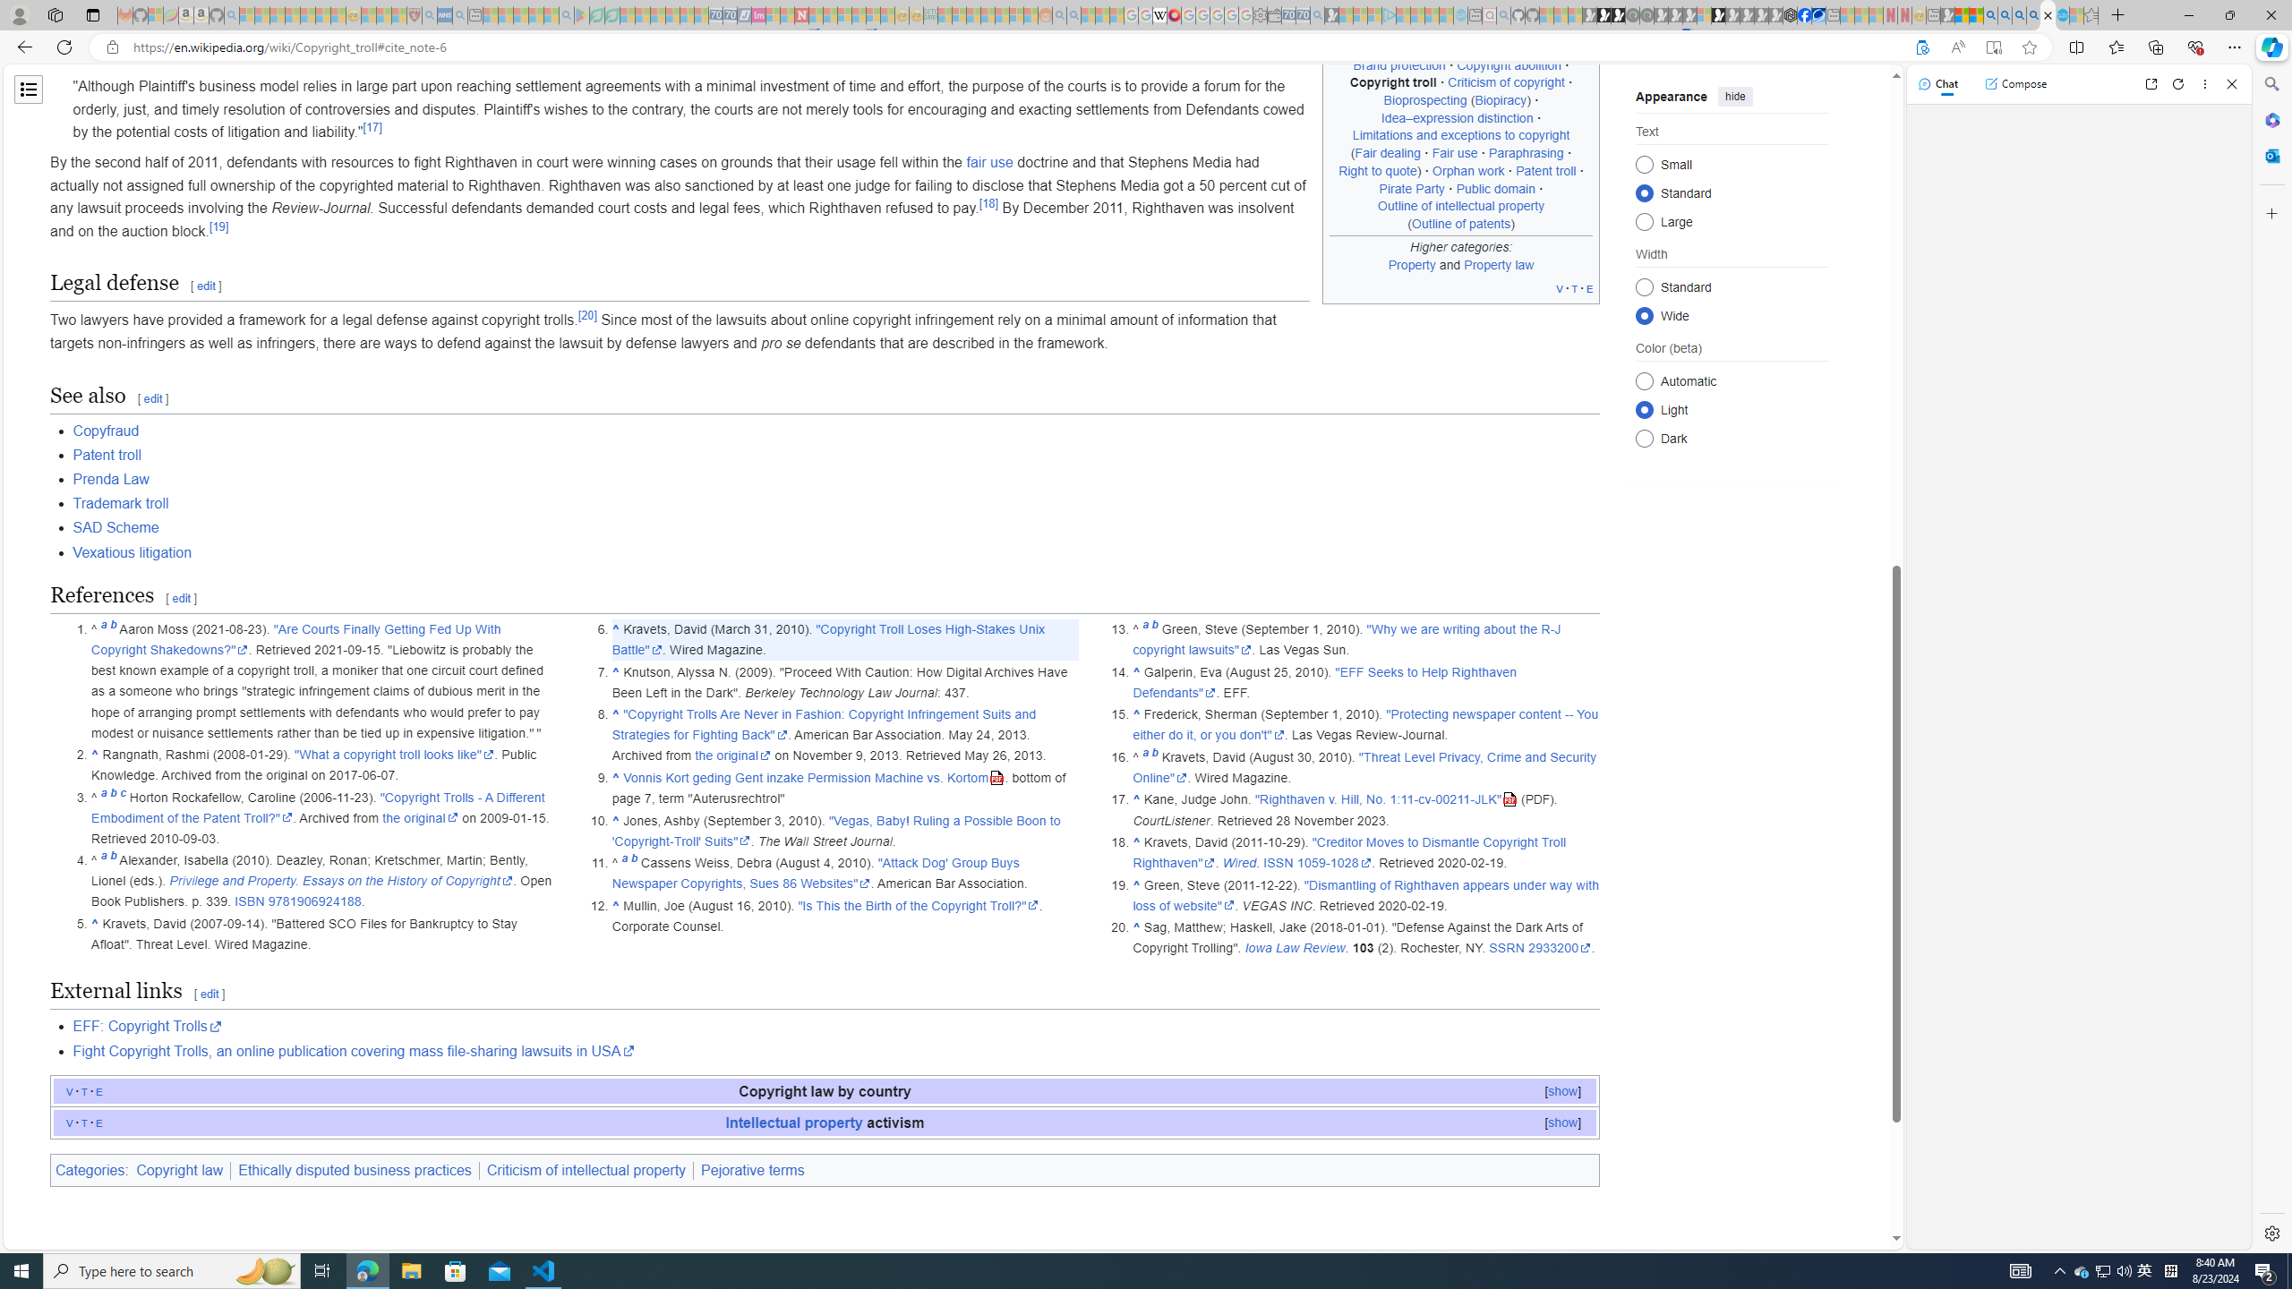 The width and height of the screenshot is (2292, 1289). I want to click on New Report Confirms 2023 Was Record Hot | Watch - Sleeping, so click(308, 15).